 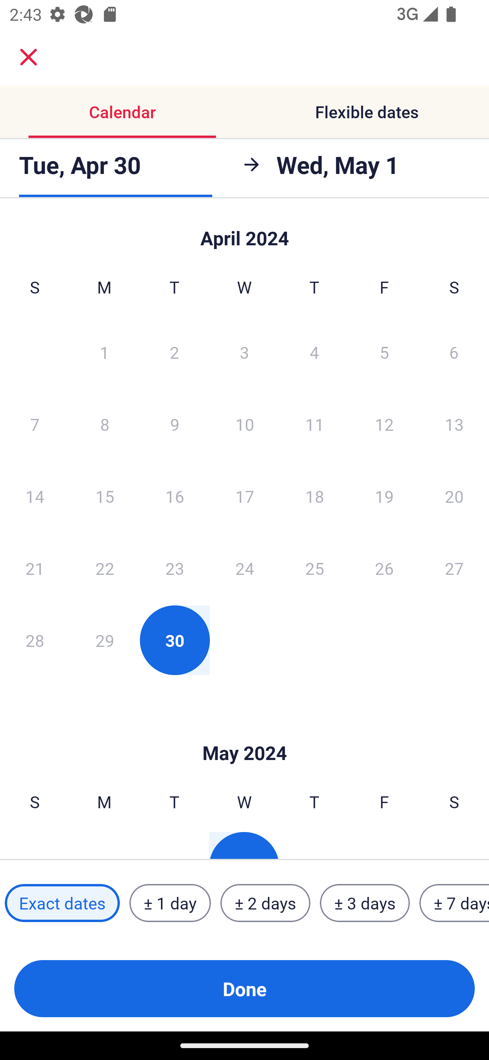 I want to click on 9 Tuesday, April 9, 2024, so click(x=175, y=424).